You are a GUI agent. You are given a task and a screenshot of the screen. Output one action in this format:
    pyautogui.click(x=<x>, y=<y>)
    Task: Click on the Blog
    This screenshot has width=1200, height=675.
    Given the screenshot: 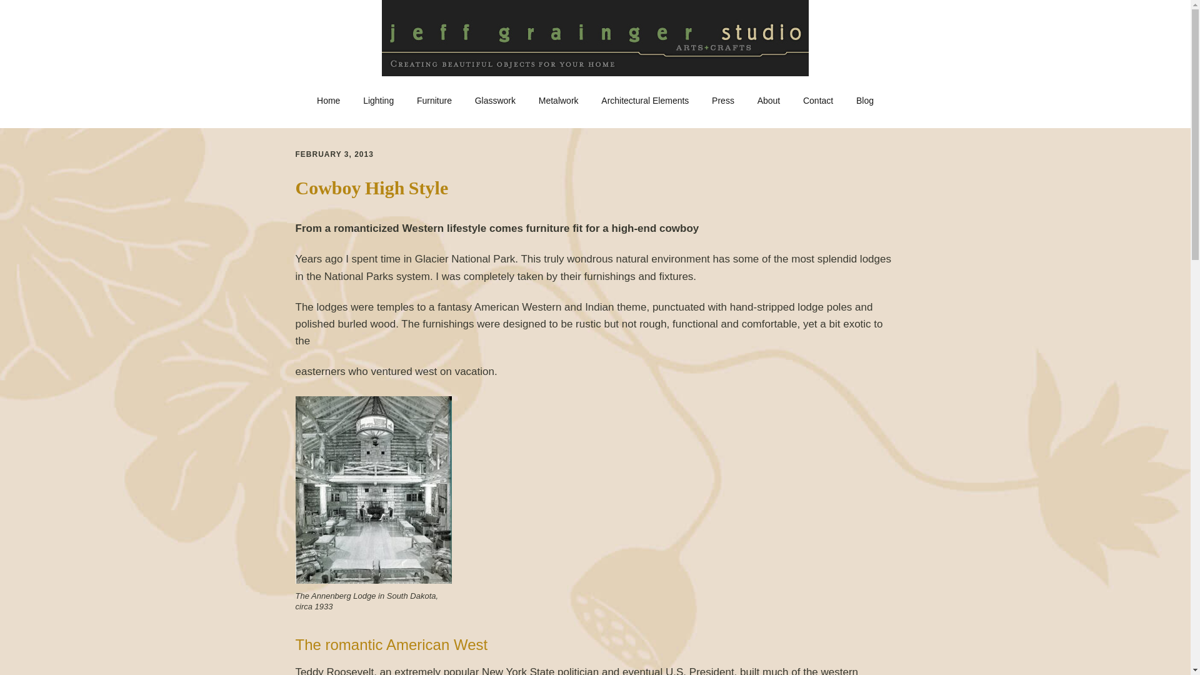 What is the action you would take?
    pyautogui.click(x=864, y=101)
    